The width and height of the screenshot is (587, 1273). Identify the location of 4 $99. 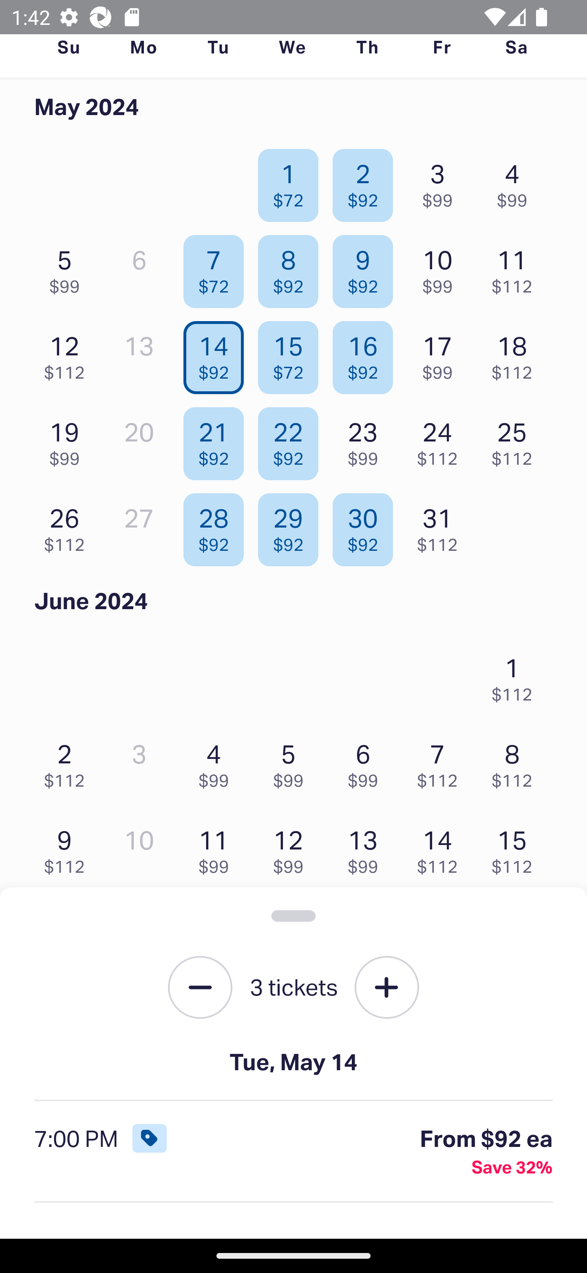
(218, 762).